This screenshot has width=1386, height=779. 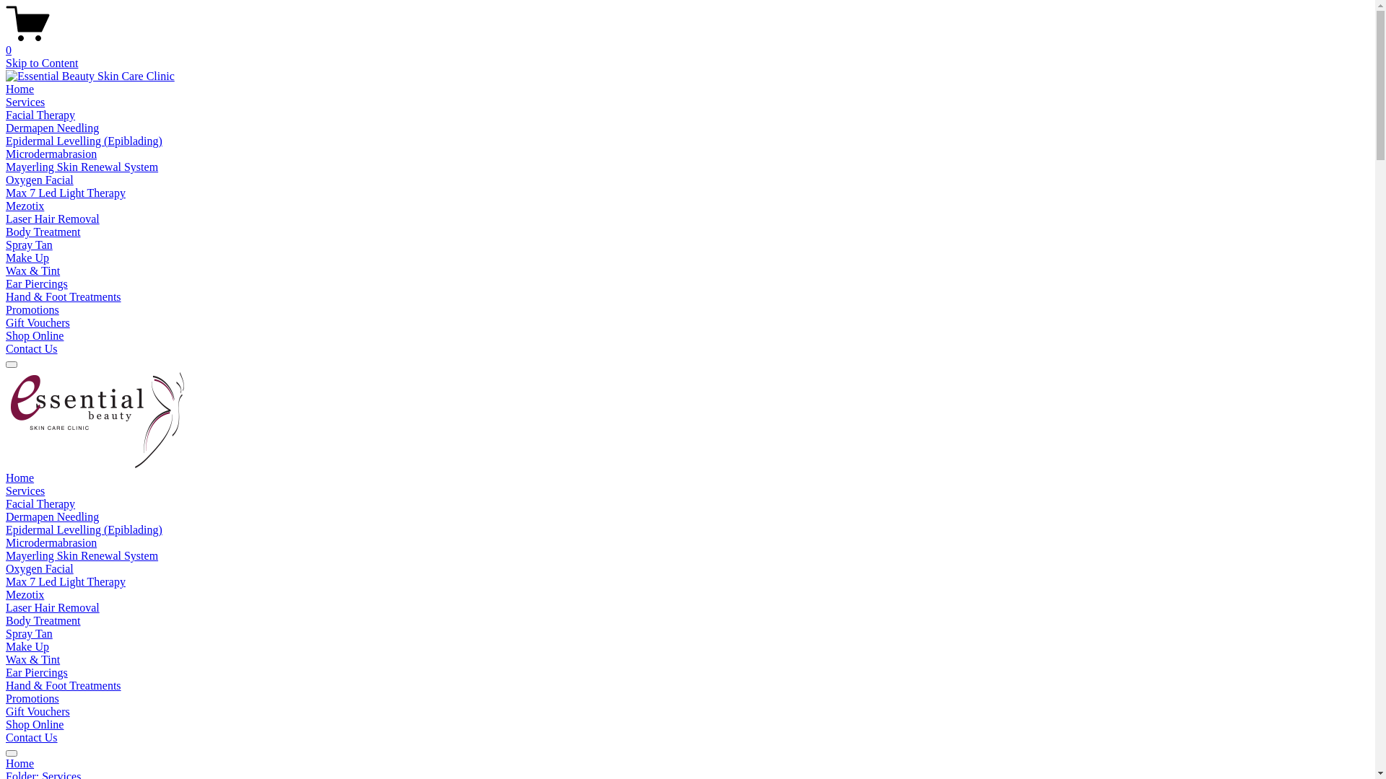 I want to click on Promotions, so click(x=32, y=698).